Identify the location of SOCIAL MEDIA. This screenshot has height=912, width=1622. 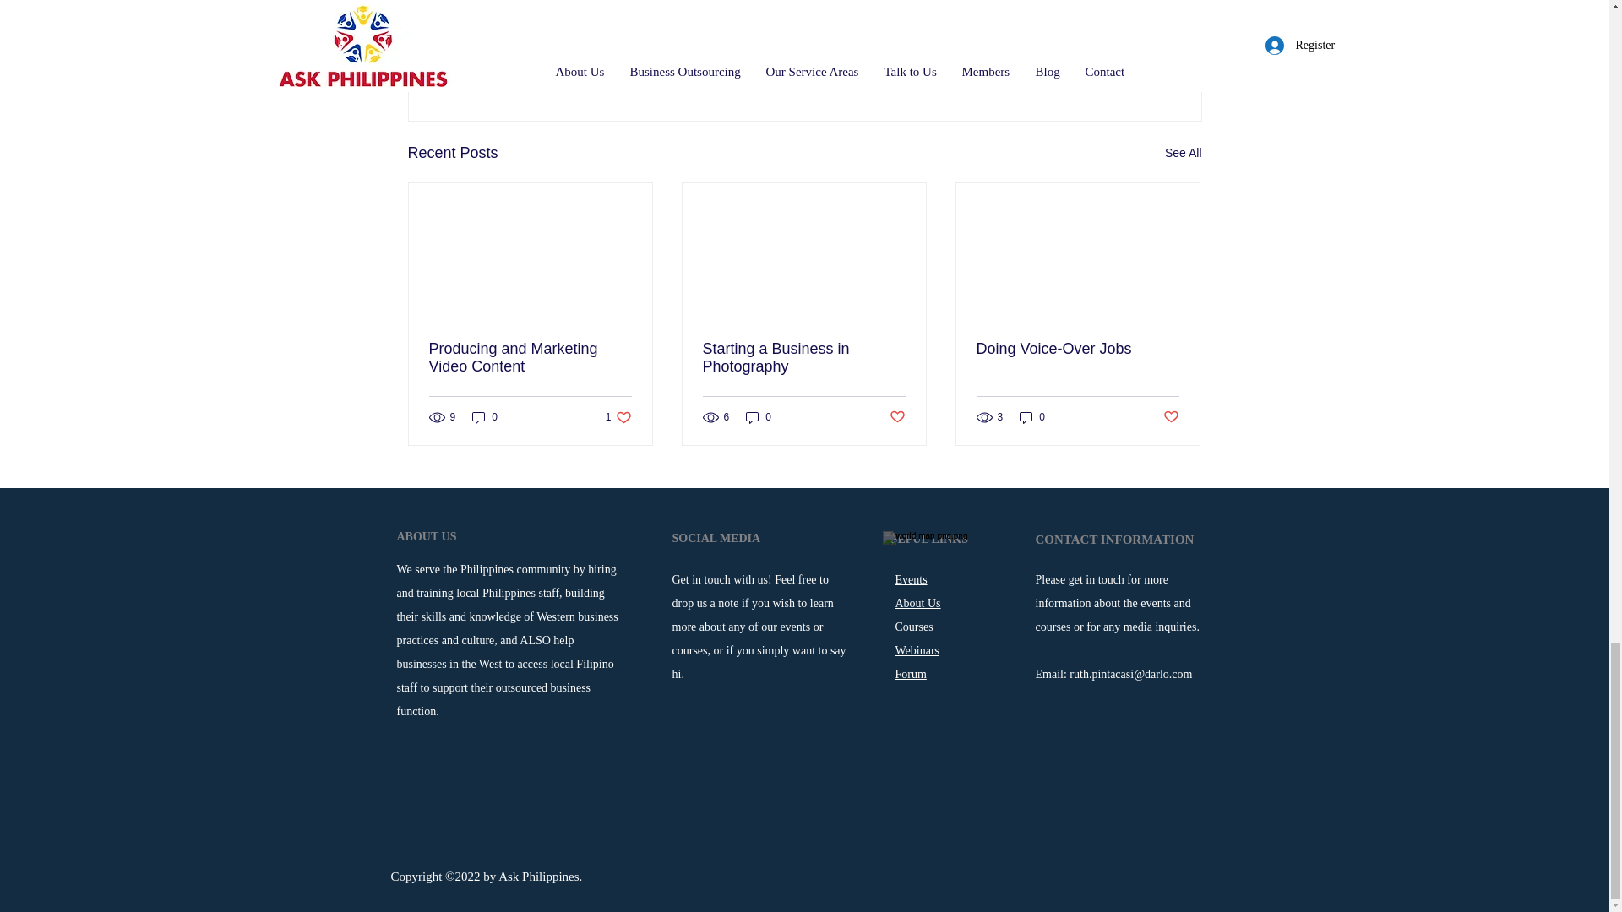
(759, 417).